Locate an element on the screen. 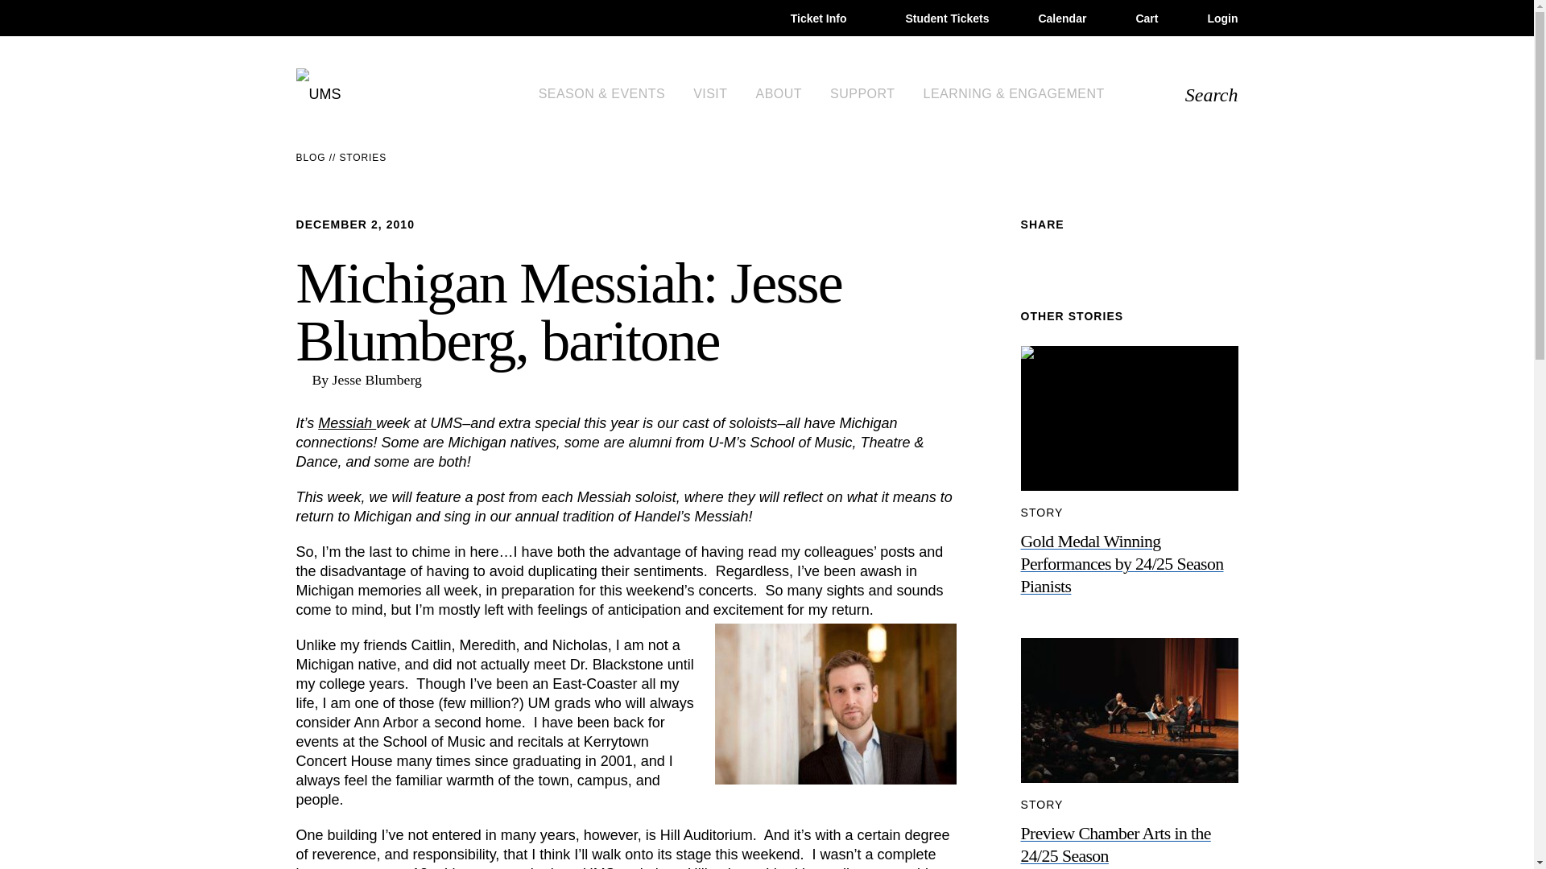 The height and width of the screenshot is (869, 1546). Cart is located at coordinates (1136, 18).